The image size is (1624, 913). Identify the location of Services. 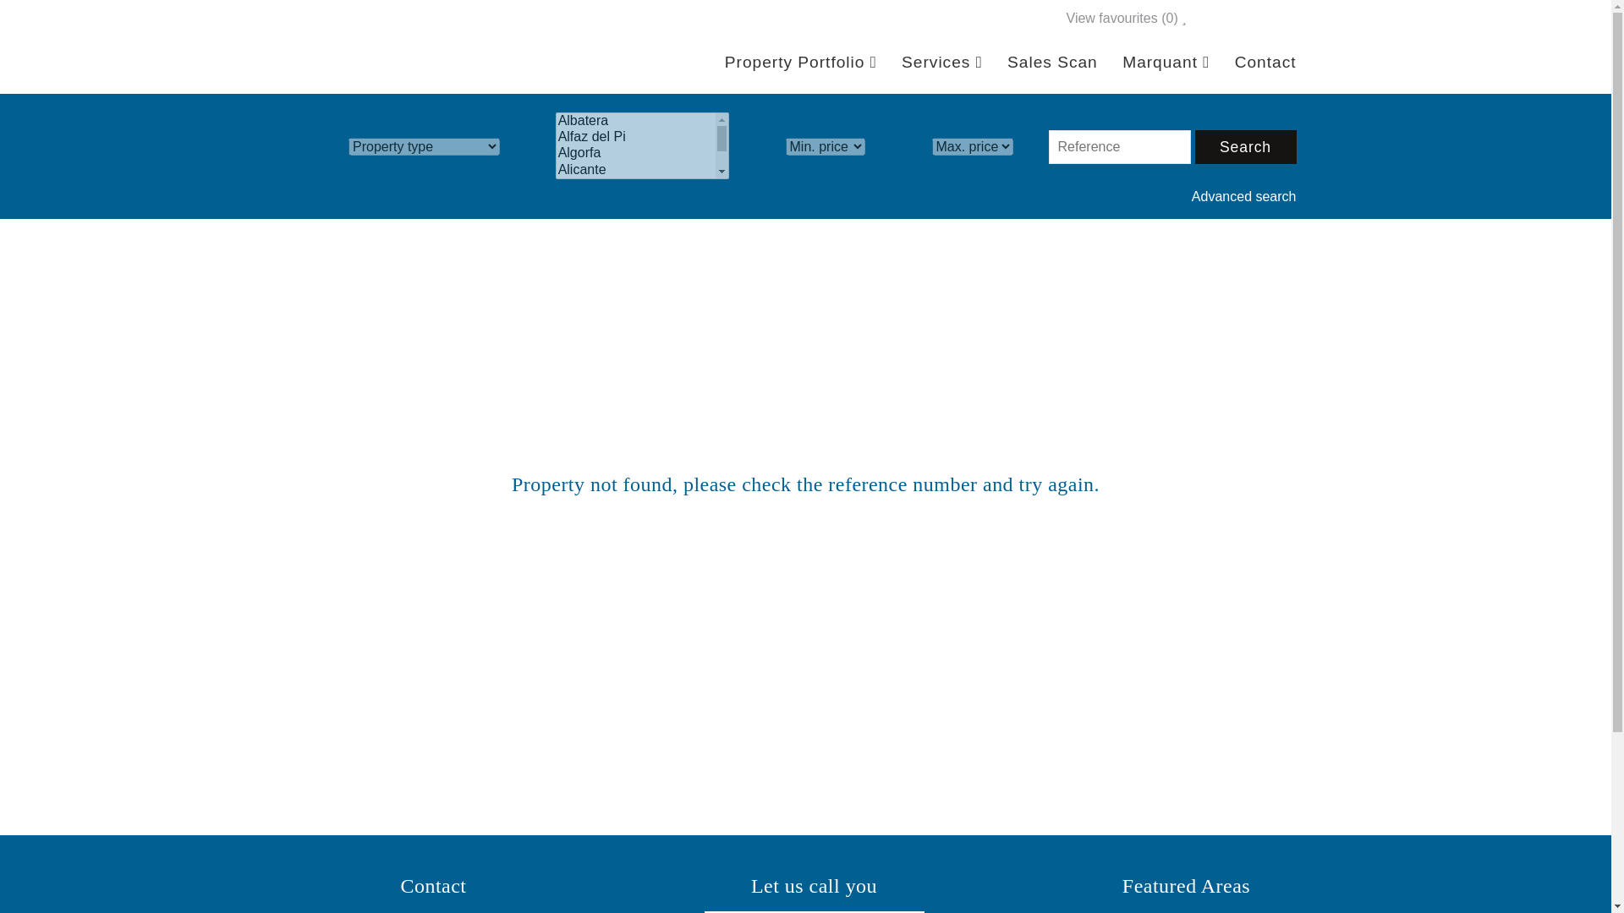
(930, 62).